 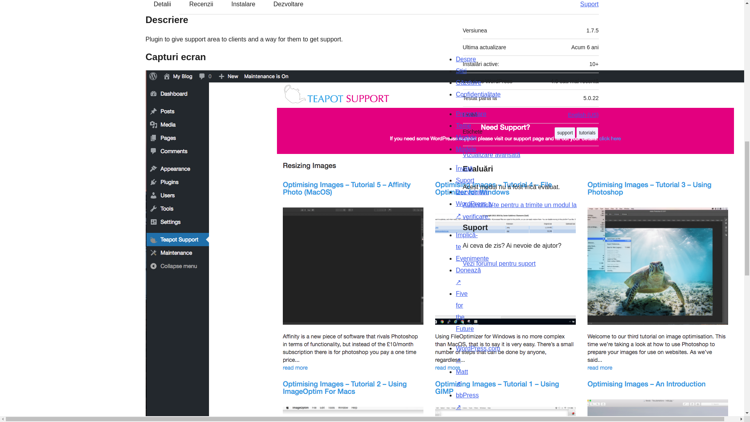 I want to click on Dezvoltare, so click(x=288, y=7).